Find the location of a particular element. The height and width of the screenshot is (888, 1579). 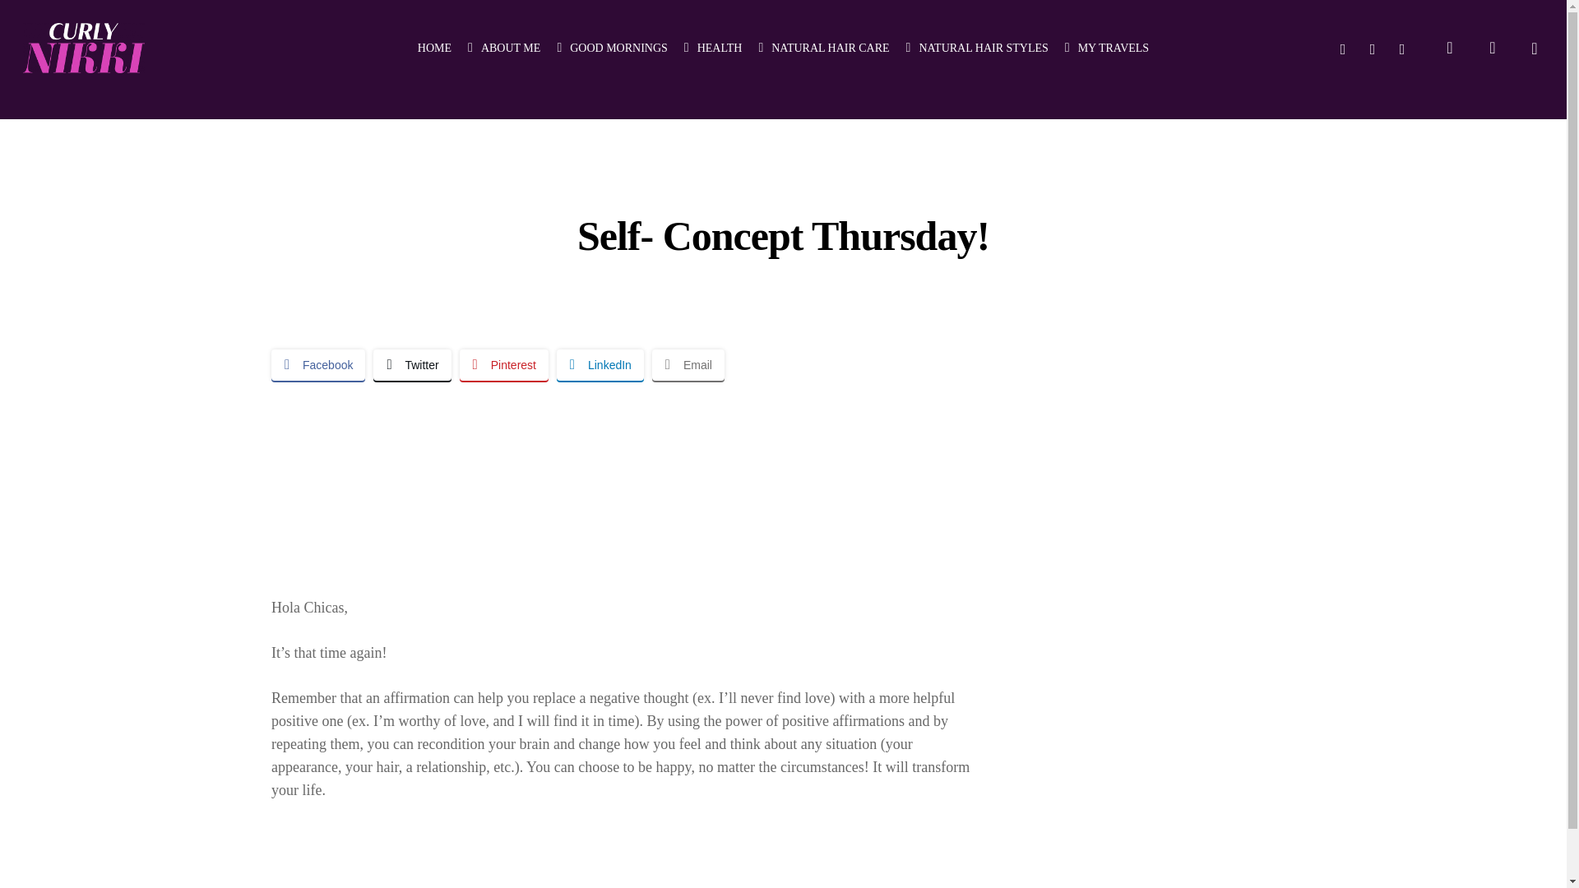

Self- Concept Thursday! is located at coordinates (621, 477).